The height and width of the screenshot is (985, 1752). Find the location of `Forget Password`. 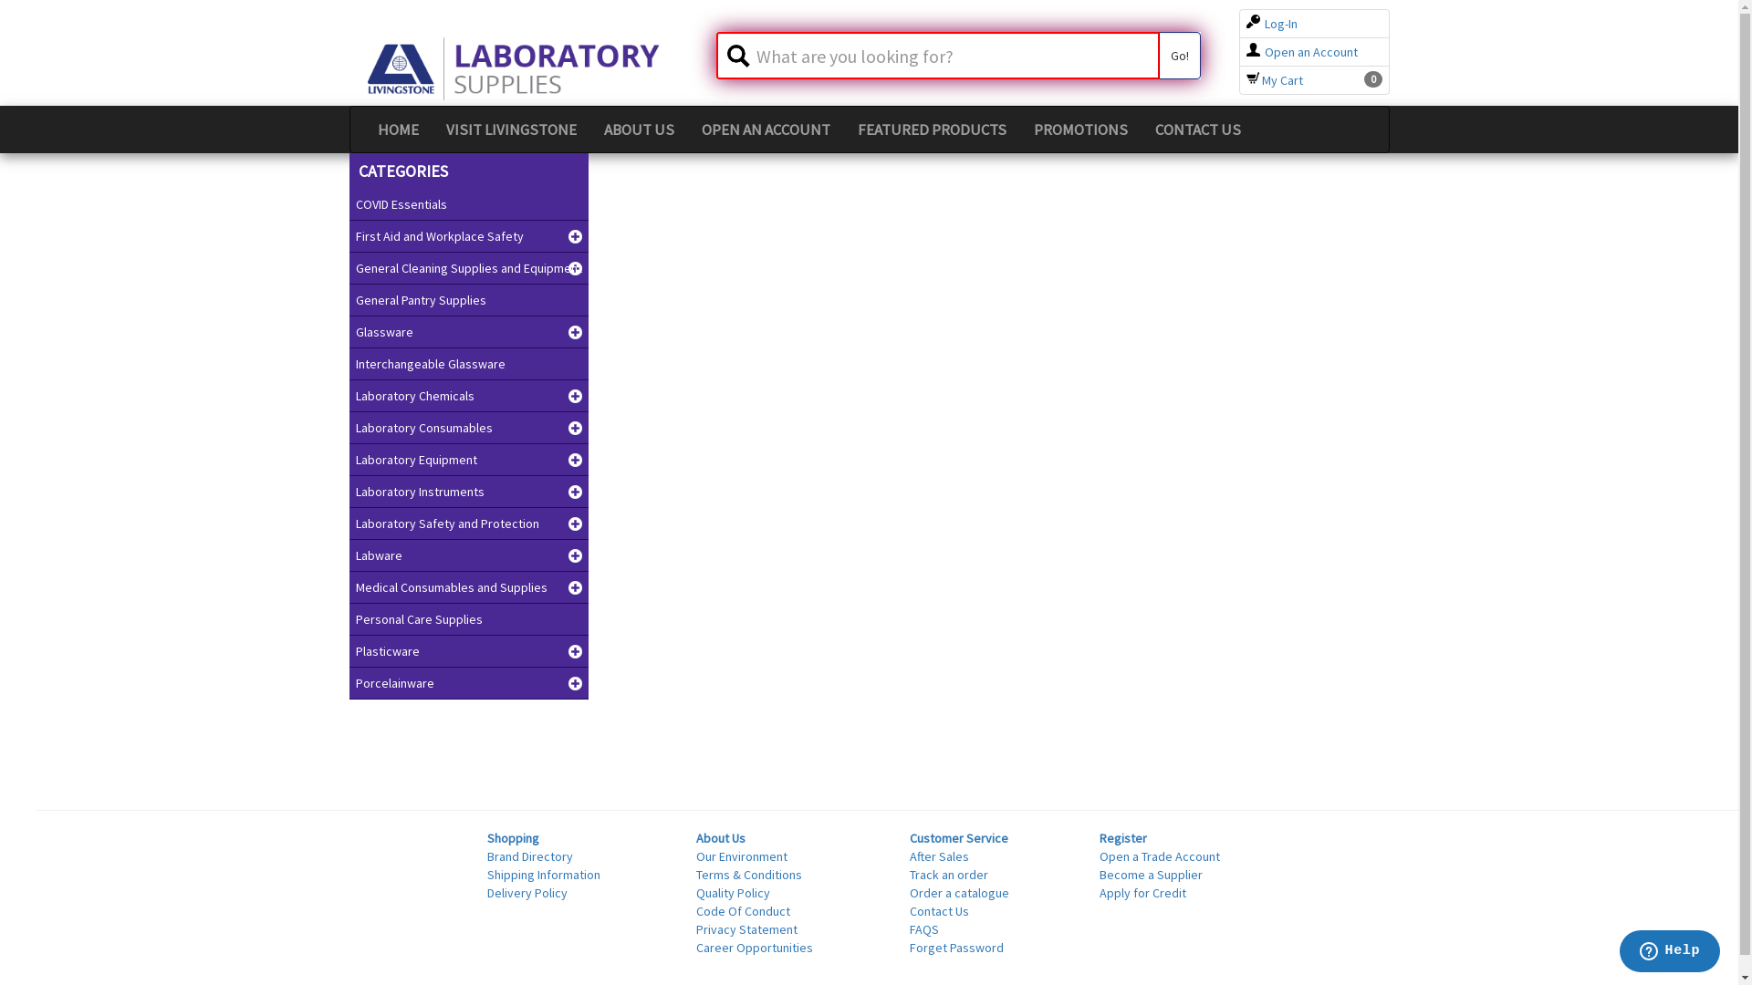

Forget Password is located at coordinates (956, 948).